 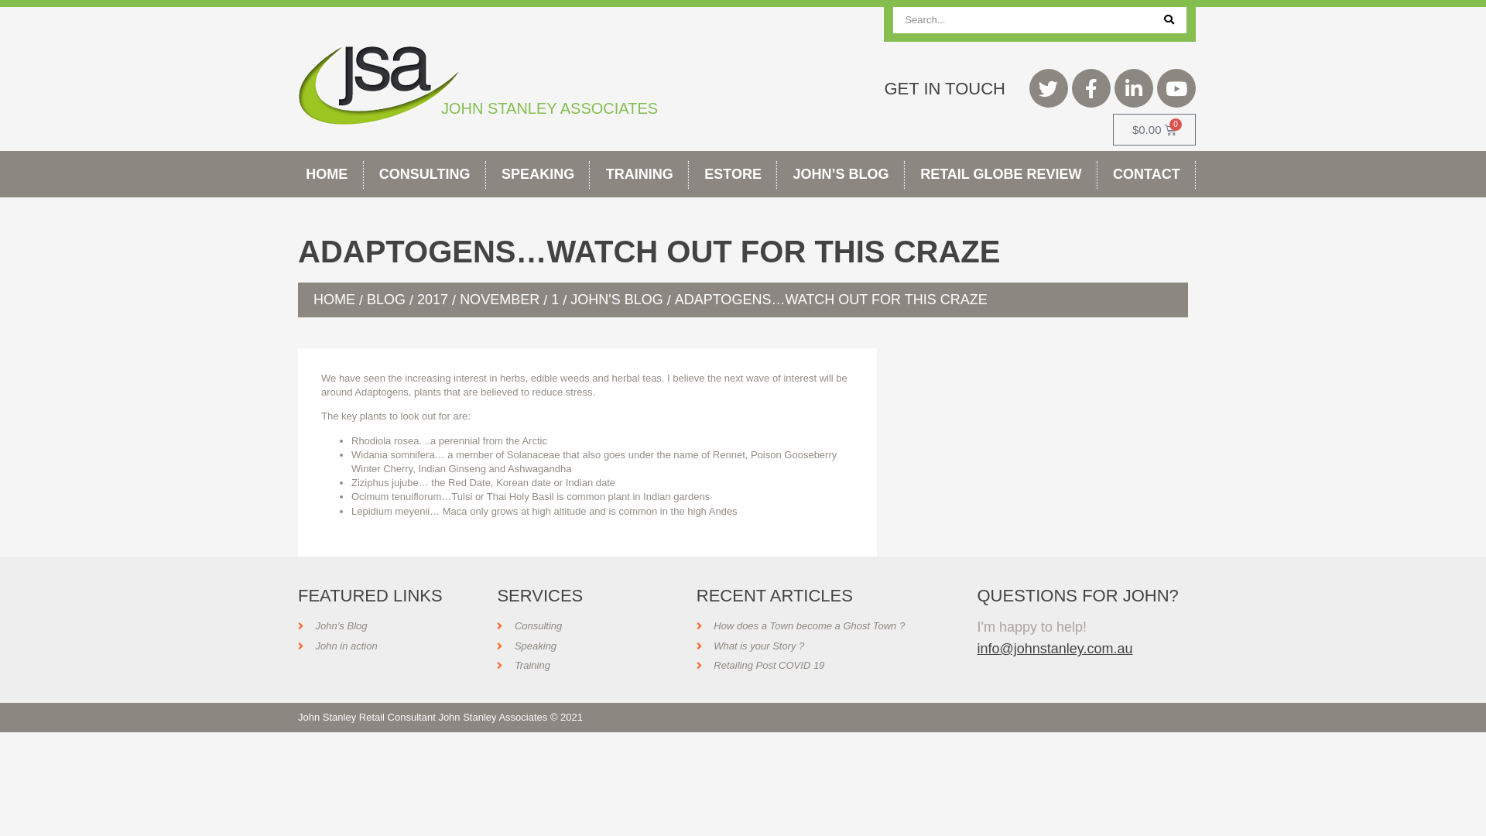 I want to click on HOME, so click(x=334, y=300).